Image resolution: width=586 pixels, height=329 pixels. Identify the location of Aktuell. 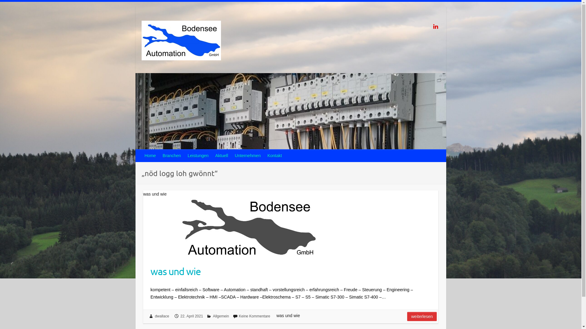
(222, 156).